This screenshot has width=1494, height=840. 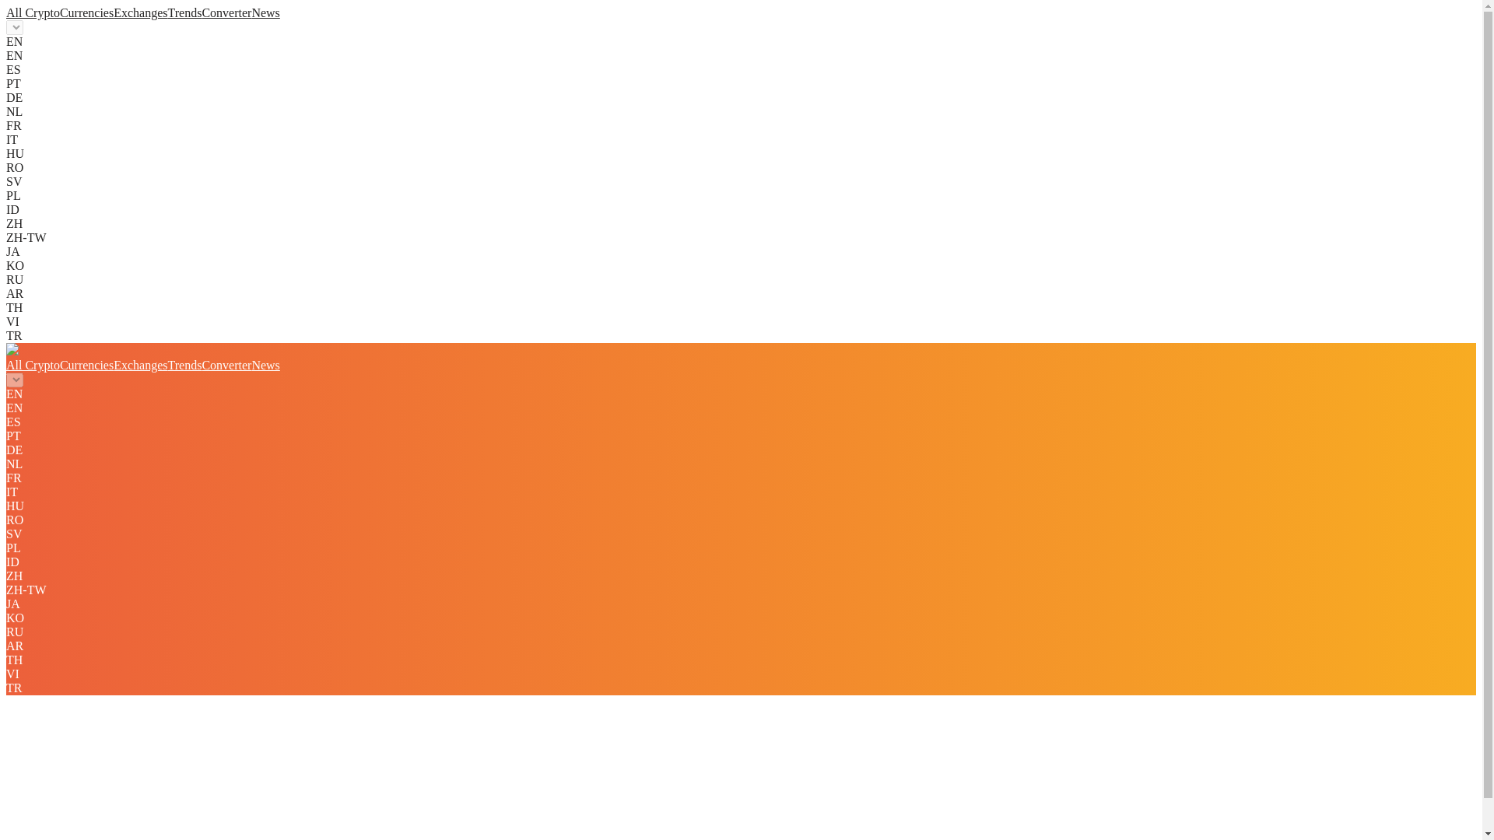 I want to click on All CryptoCurrencies, so click(x=59, y=12).